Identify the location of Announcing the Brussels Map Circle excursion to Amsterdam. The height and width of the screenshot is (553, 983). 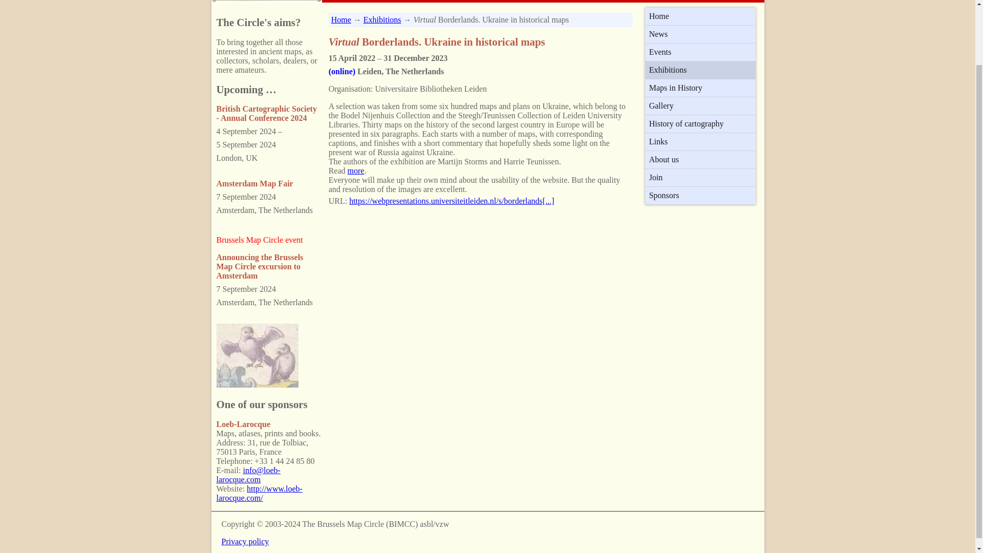
(259, 266).